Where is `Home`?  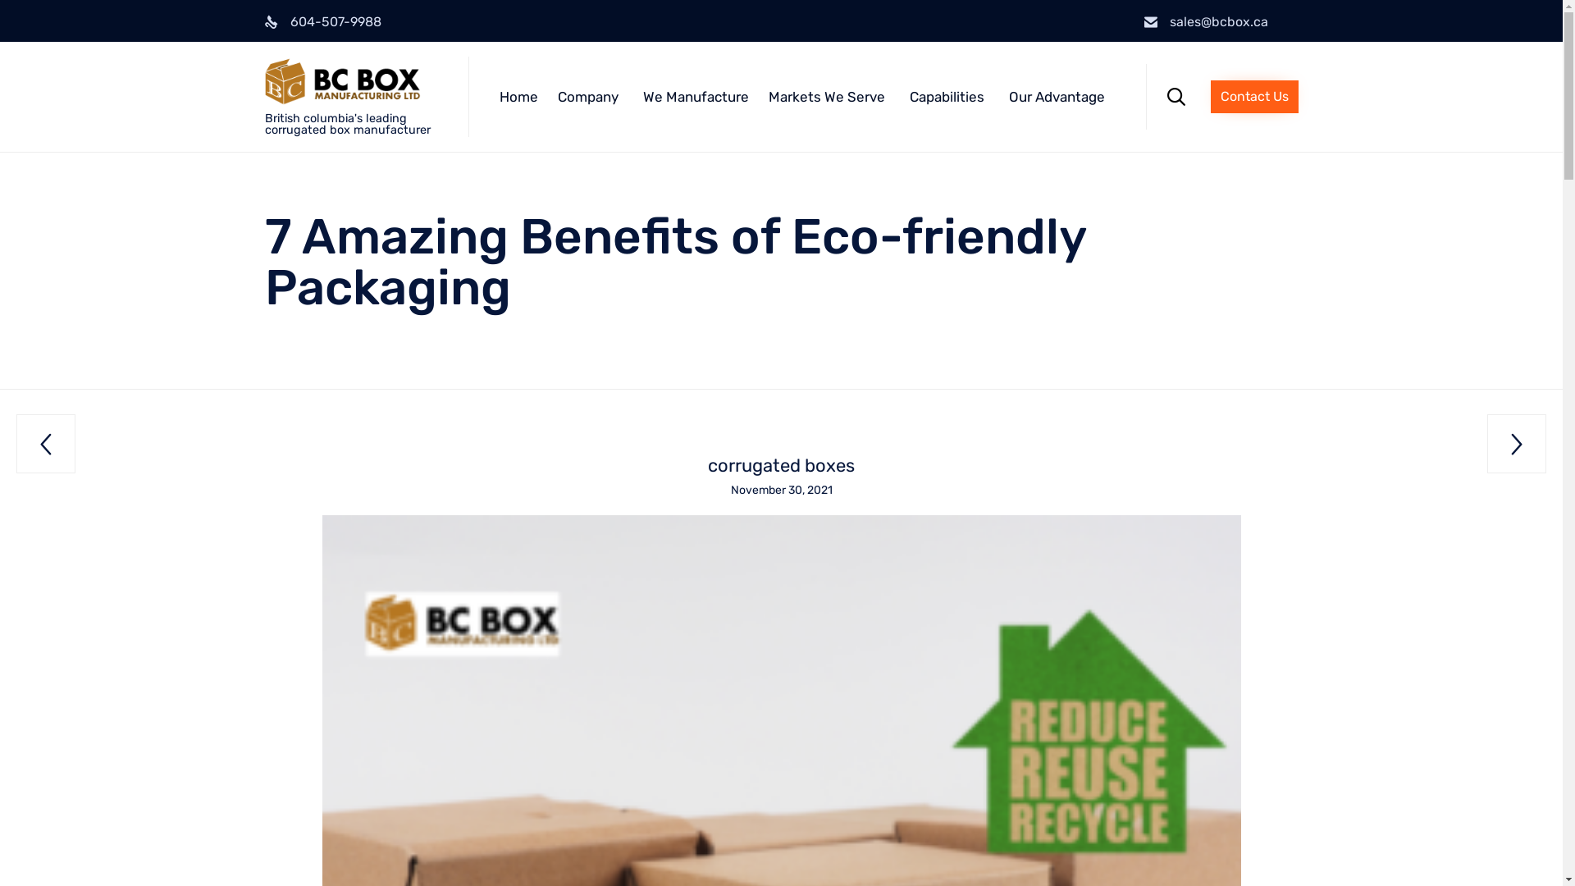
Home is located at coordinates (518, 97).